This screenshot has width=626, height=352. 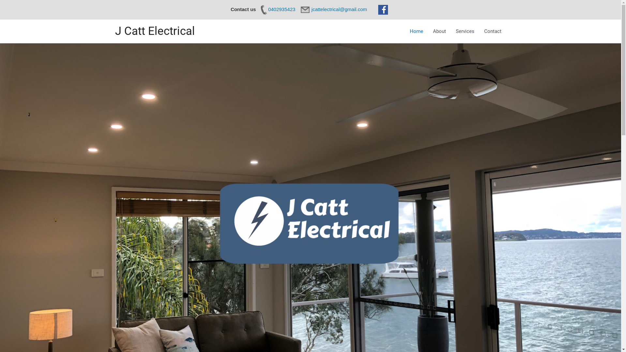 What do you see at coordinates (493, 31) in the screenshot?
I see `Contact` at bounding box center [493, 31].